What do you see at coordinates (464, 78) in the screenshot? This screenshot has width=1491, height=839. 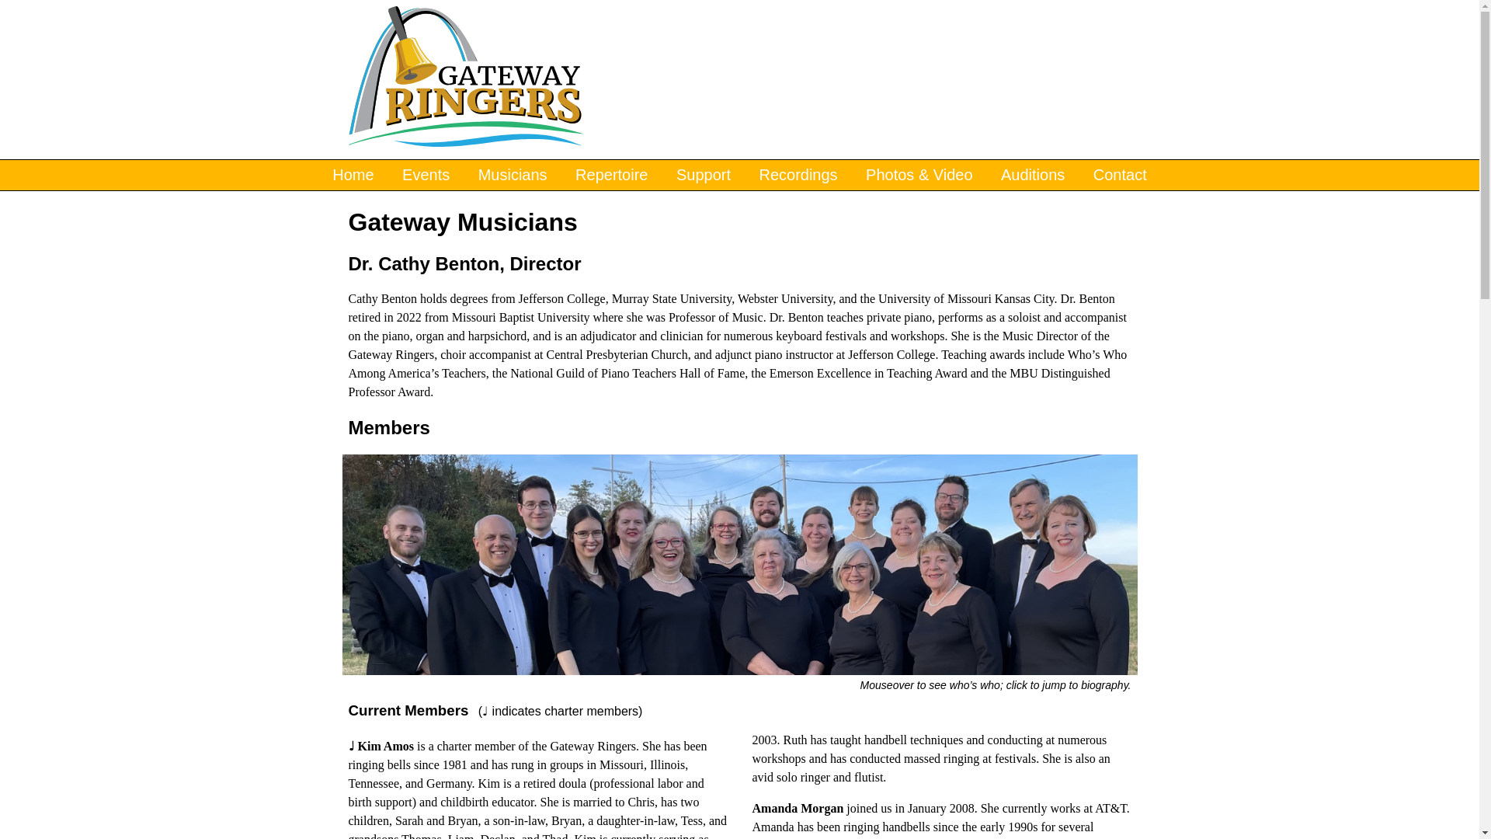 I see `Home` at bounding box center [464, 78].